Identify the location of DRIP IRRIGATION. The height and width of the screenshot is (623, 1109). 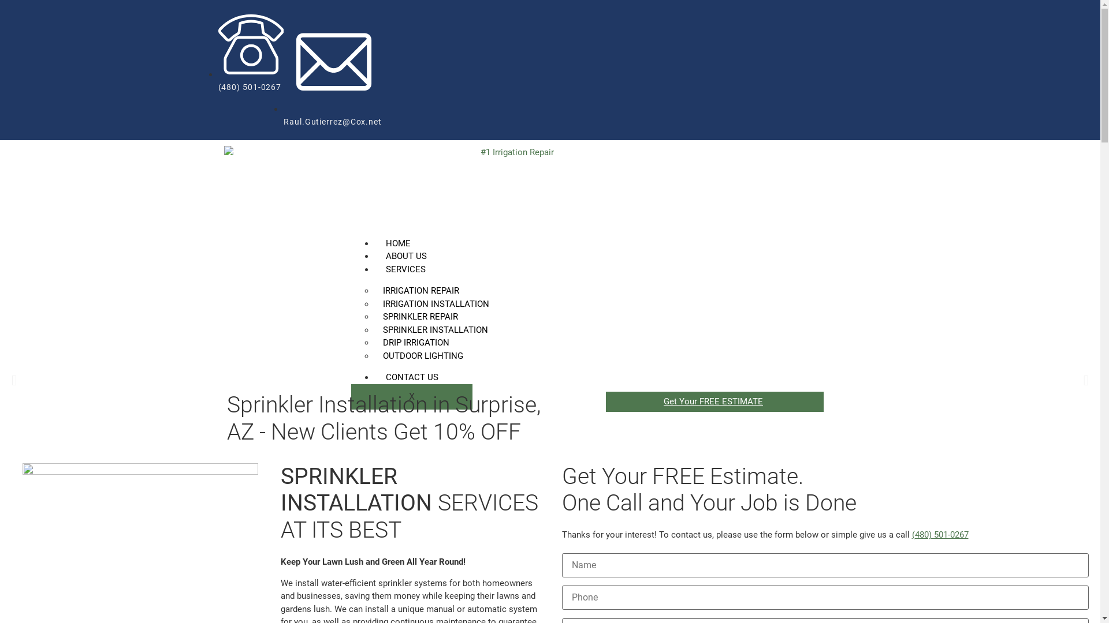
(416, 343).